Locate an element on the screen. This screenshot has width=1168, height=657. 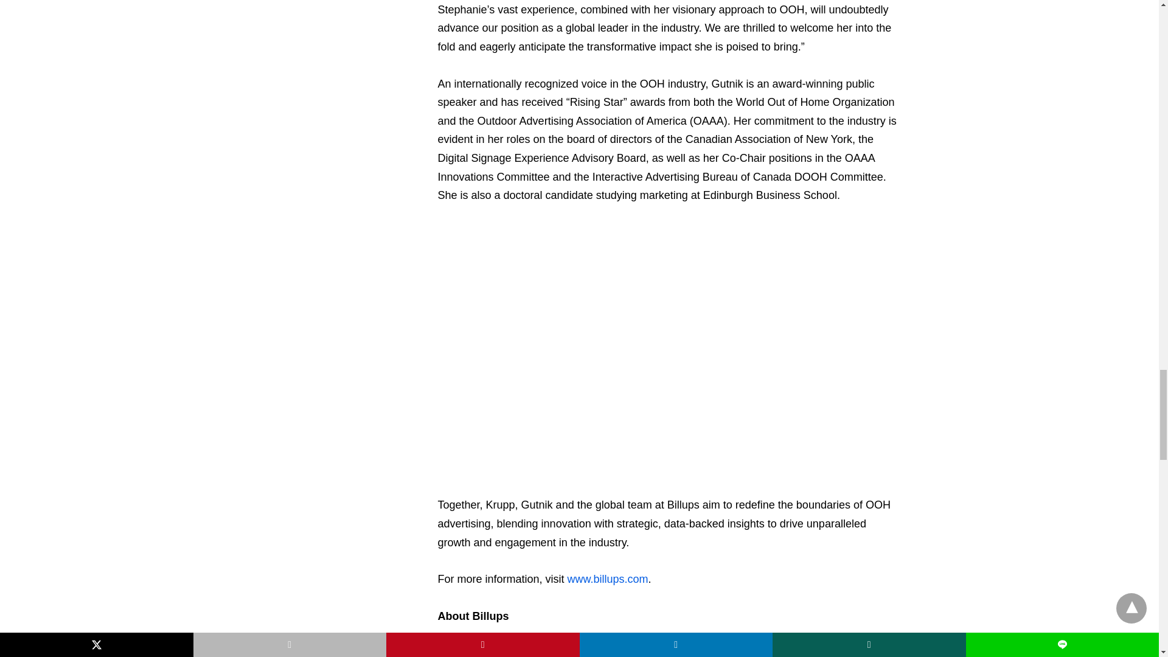
www.billups.com is located at coordinates (608, 579).